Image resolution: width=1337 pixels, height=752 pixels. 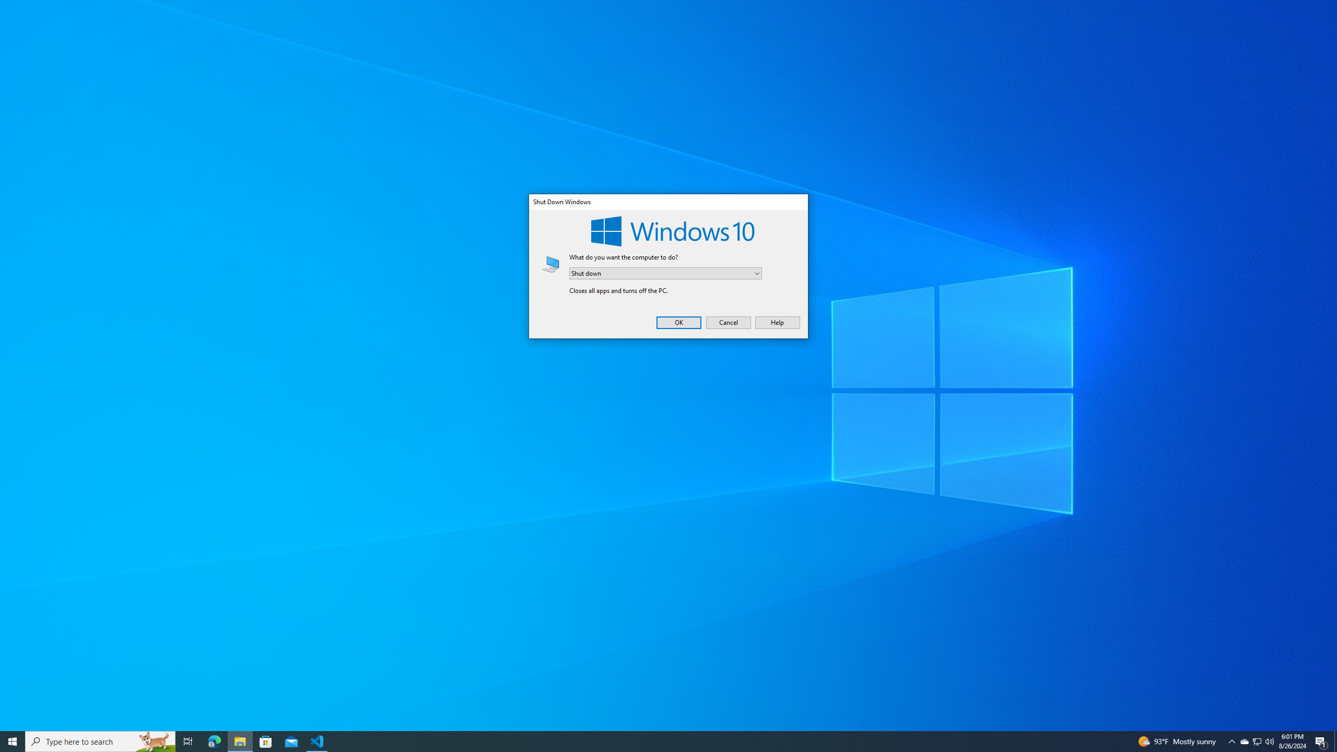 I want to click on Type here to search, so click(x=679, y=322).